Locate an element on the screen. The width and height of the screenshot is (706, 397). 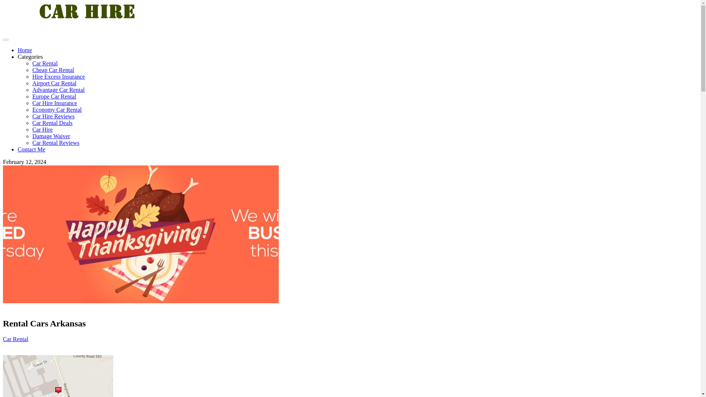
Hire Excess Insurance is located at coordinates (58, 76).